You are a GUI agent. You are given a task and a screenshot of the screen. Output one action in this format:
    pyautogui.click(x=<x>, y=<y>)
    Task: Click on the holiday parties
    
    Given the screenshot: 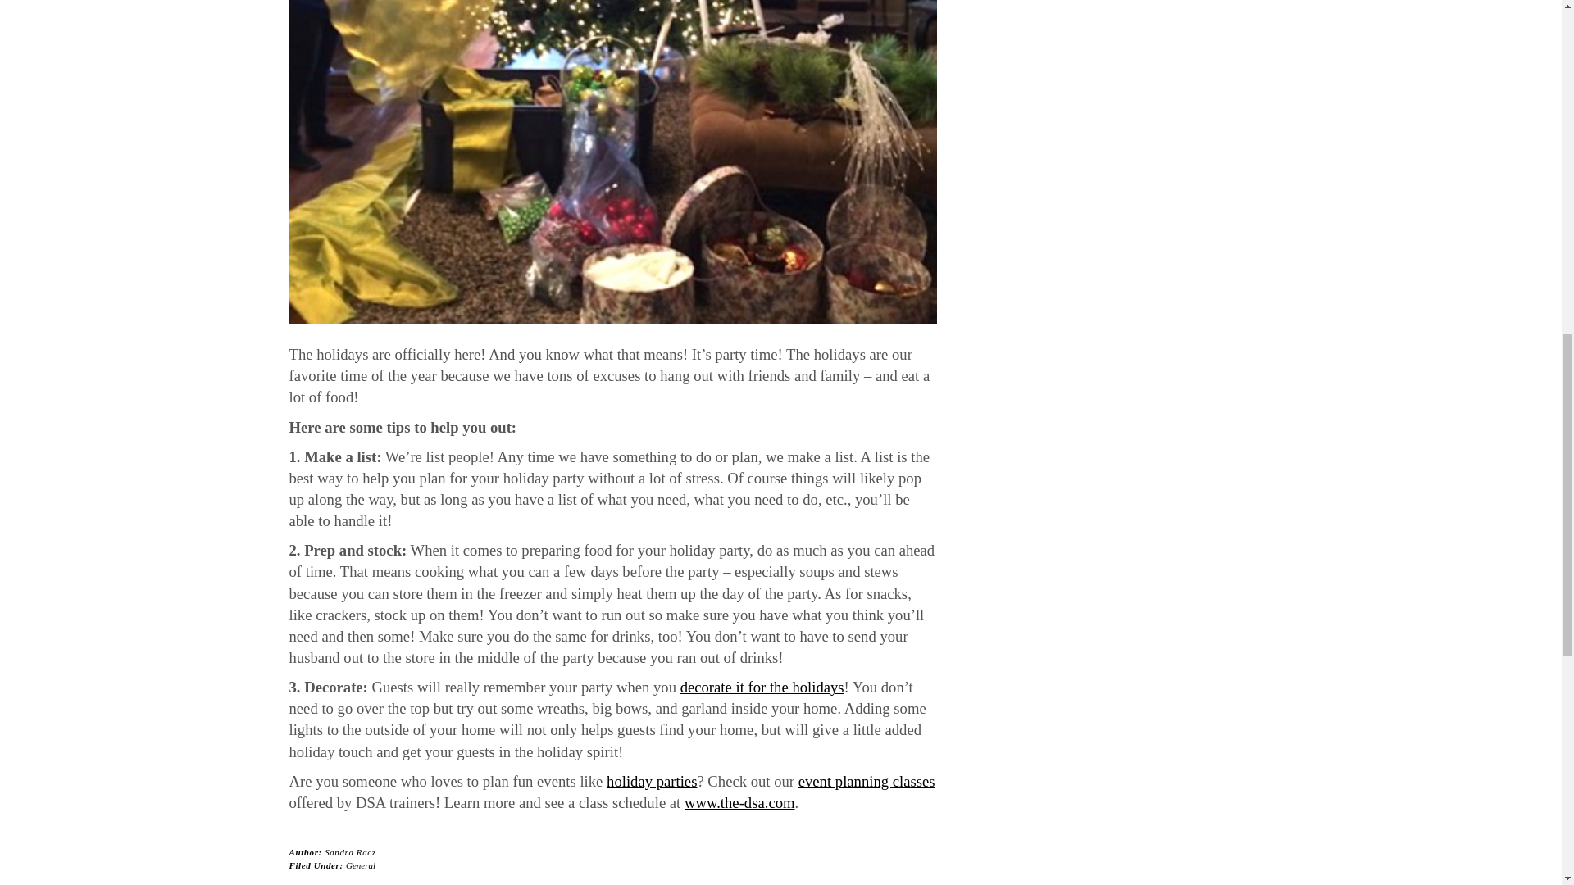 What is the action you would take?
    pyautogui.click(x=651, y=781)
    